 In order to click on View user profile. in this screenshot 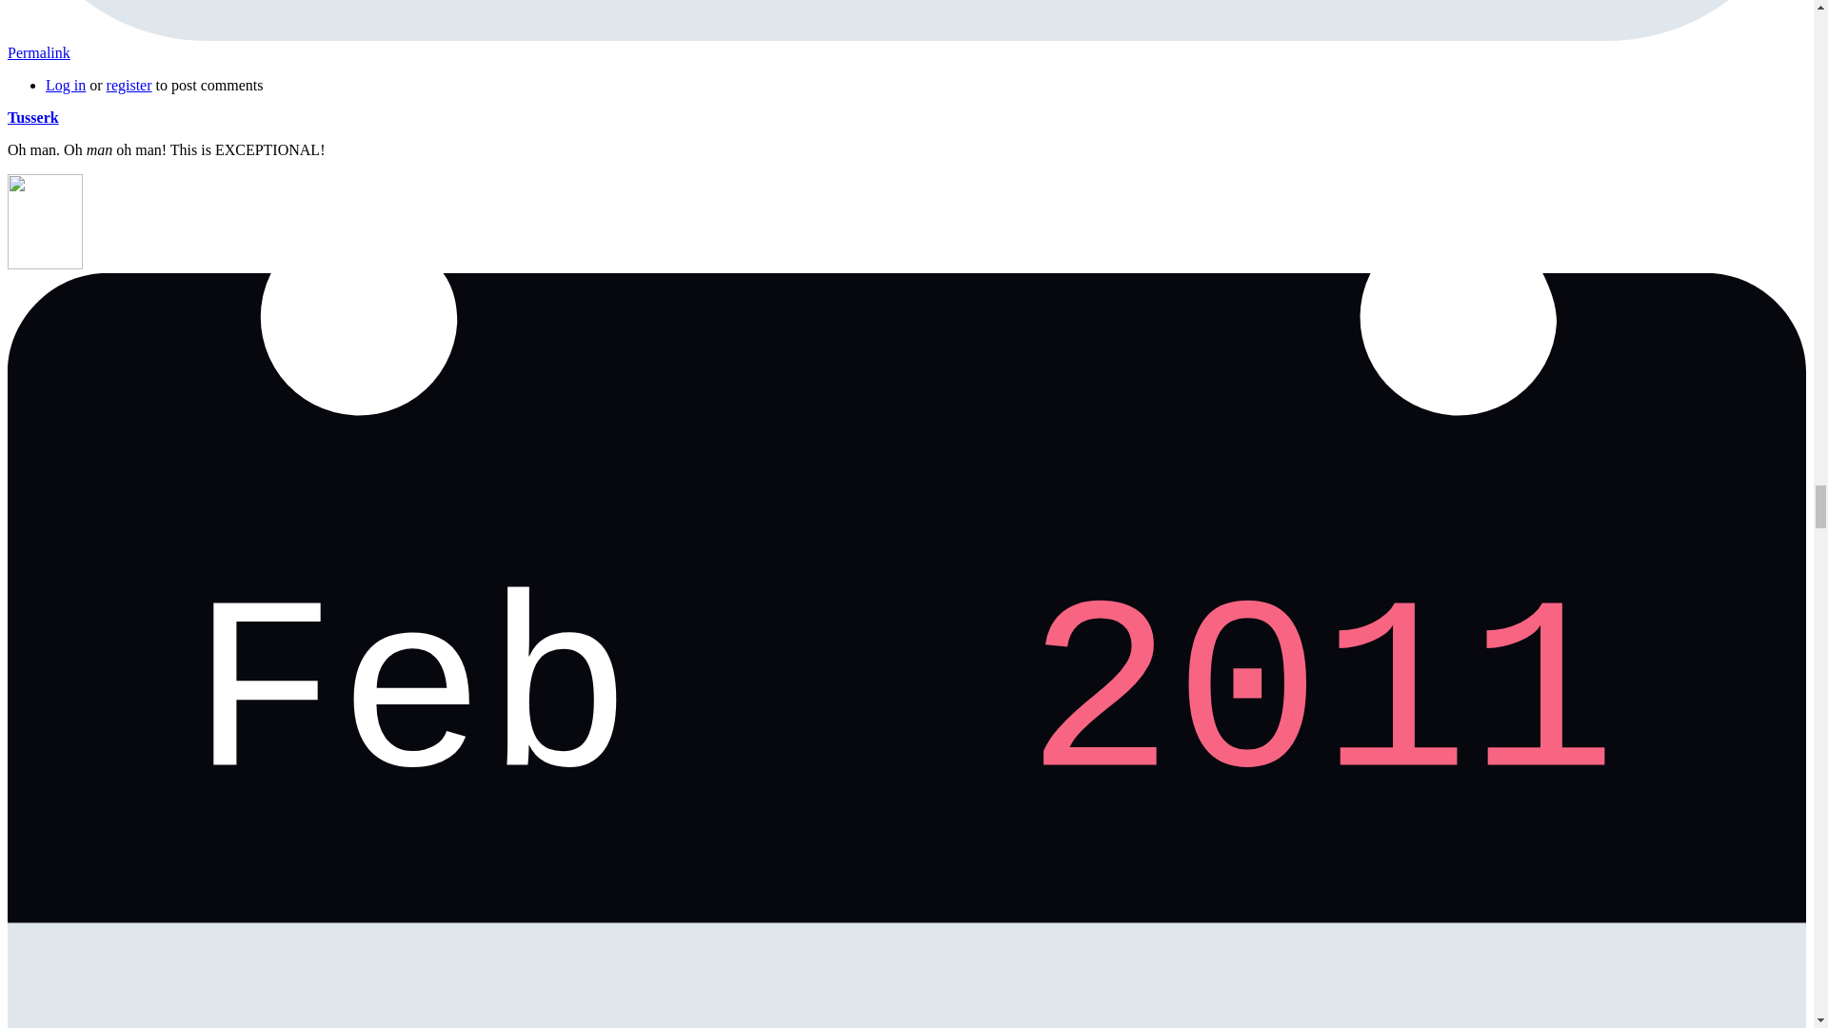, I will do `click(32, 116)`.